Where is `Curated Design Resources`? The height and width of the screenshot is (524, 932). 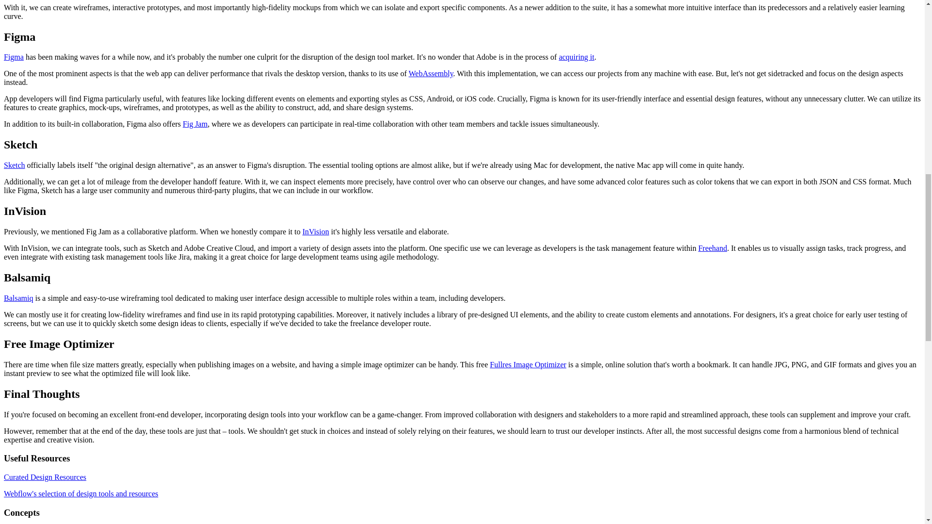 Curated Design Resources is located at coordinates (45, 477).